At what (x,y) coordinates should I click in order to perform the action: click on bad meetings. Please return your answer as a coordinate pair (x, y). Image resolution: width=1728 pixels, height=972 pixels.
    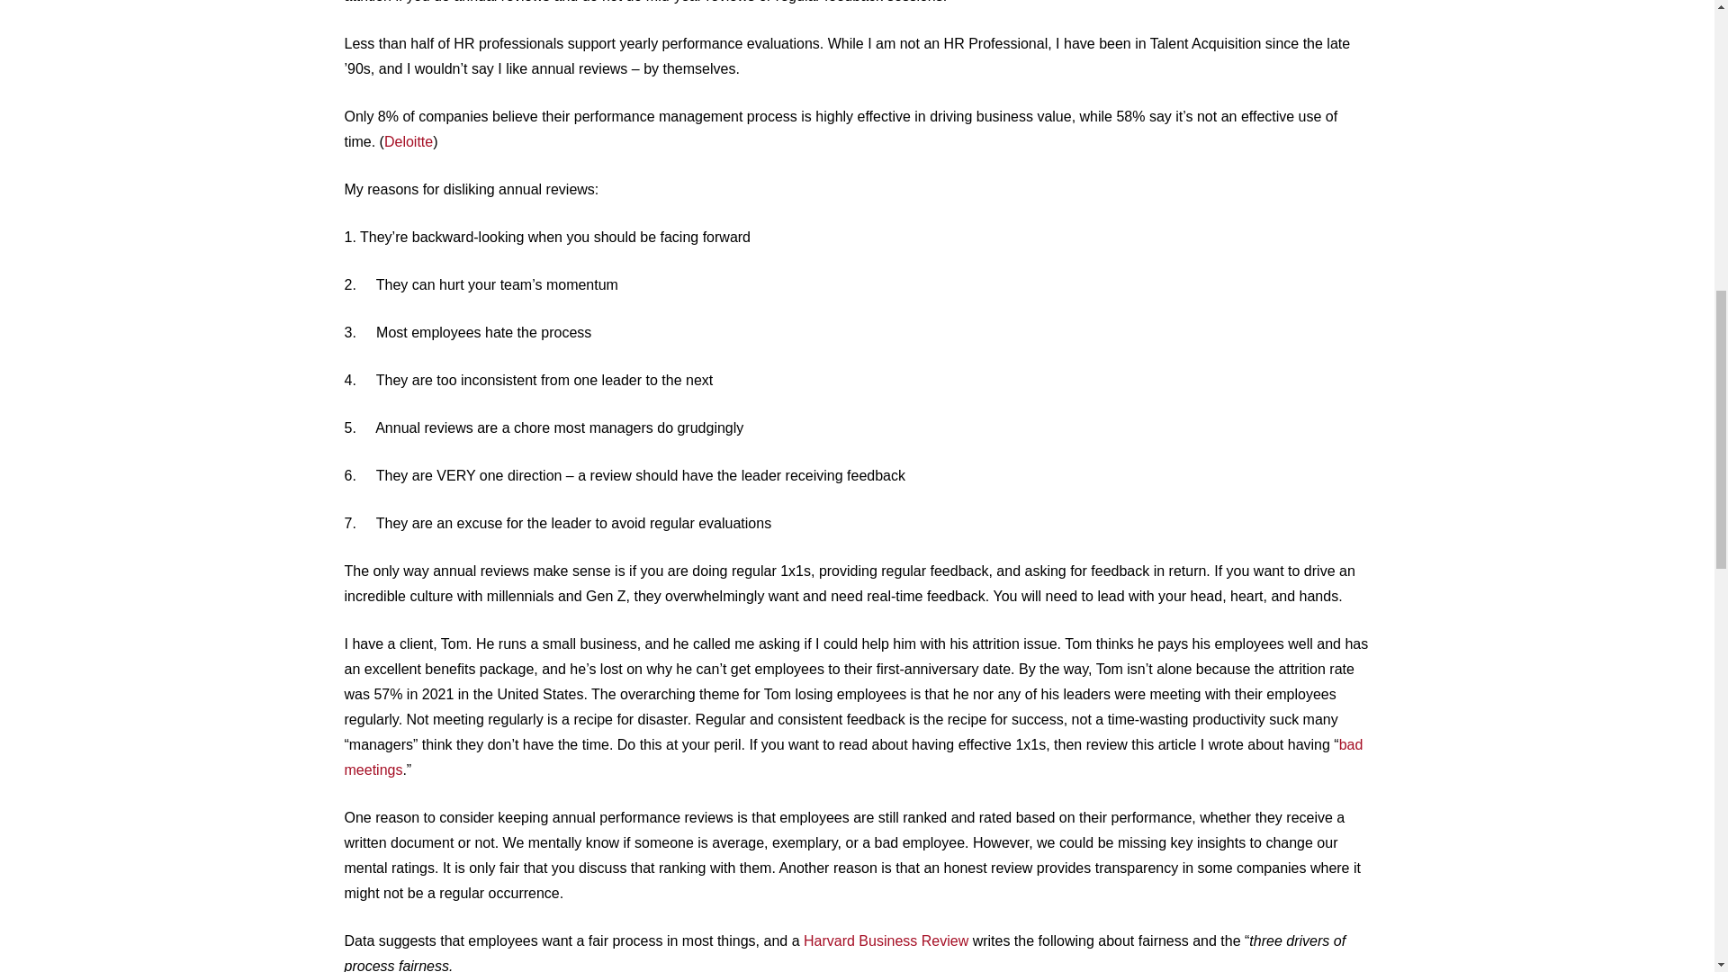
    Looking at the image, I should click on (853, 757).